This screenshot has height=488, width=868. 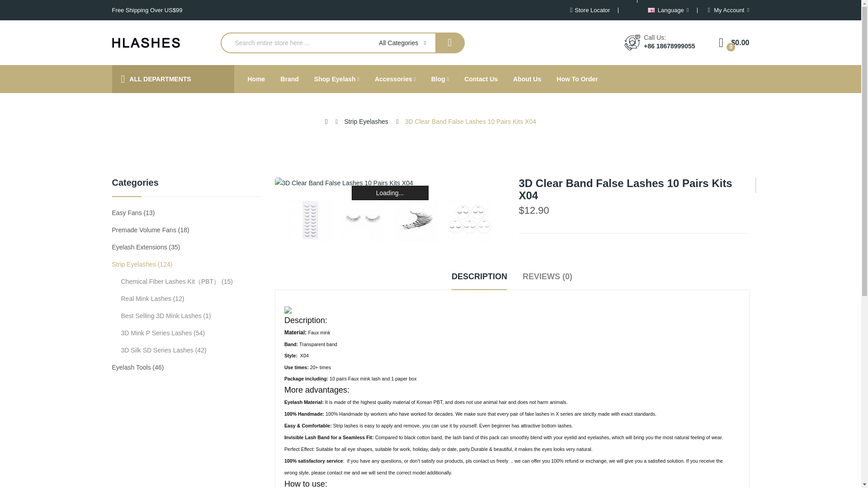 I want to click on Add to Wish List, so click(x=545, y=439).